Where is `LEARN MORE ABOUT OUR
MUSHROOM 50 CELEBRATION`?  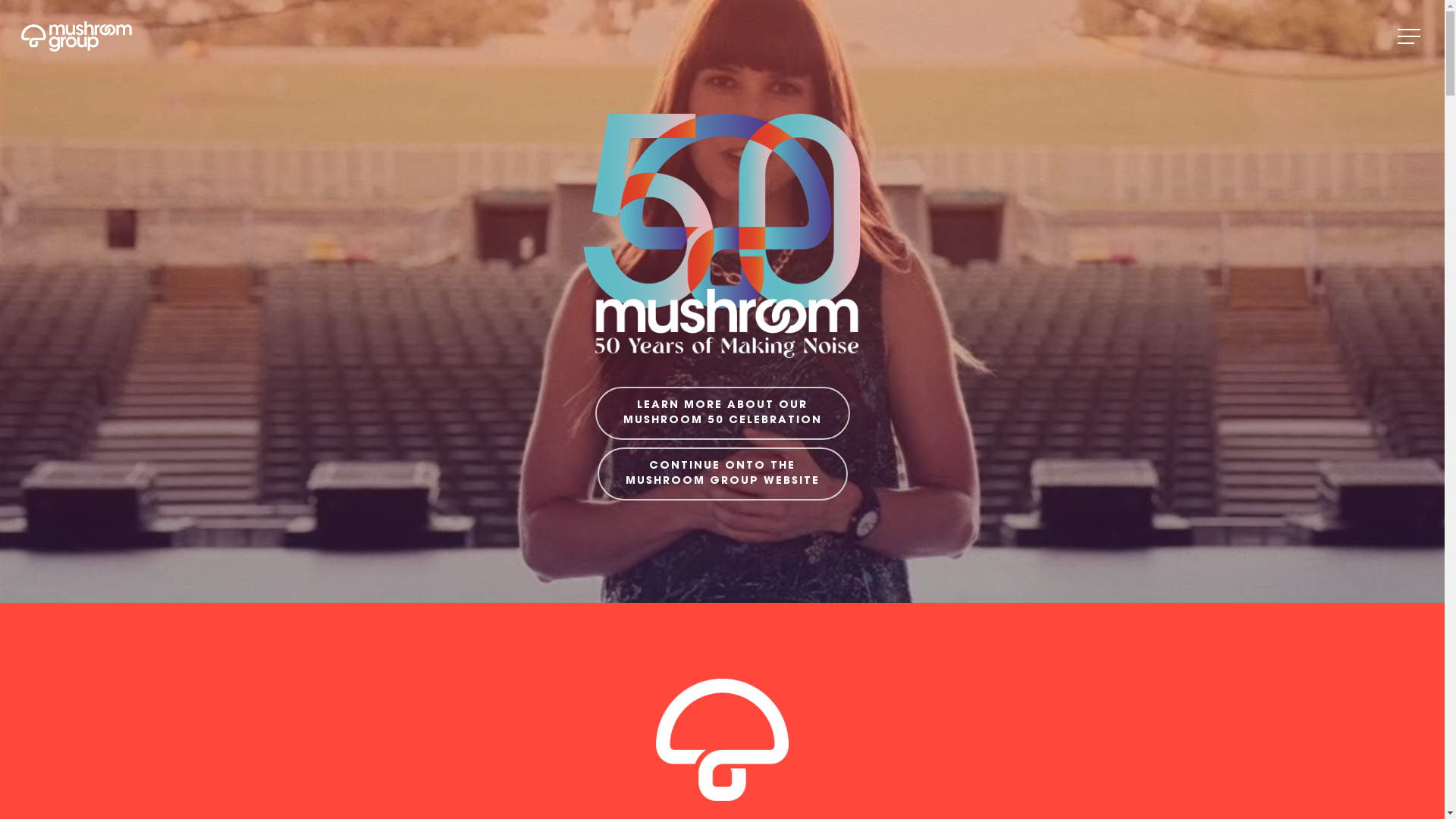 LEARN MORE ABOUT OUR
MUSHROOM 50 CELEBRATION is located at coordinates (722, 413).